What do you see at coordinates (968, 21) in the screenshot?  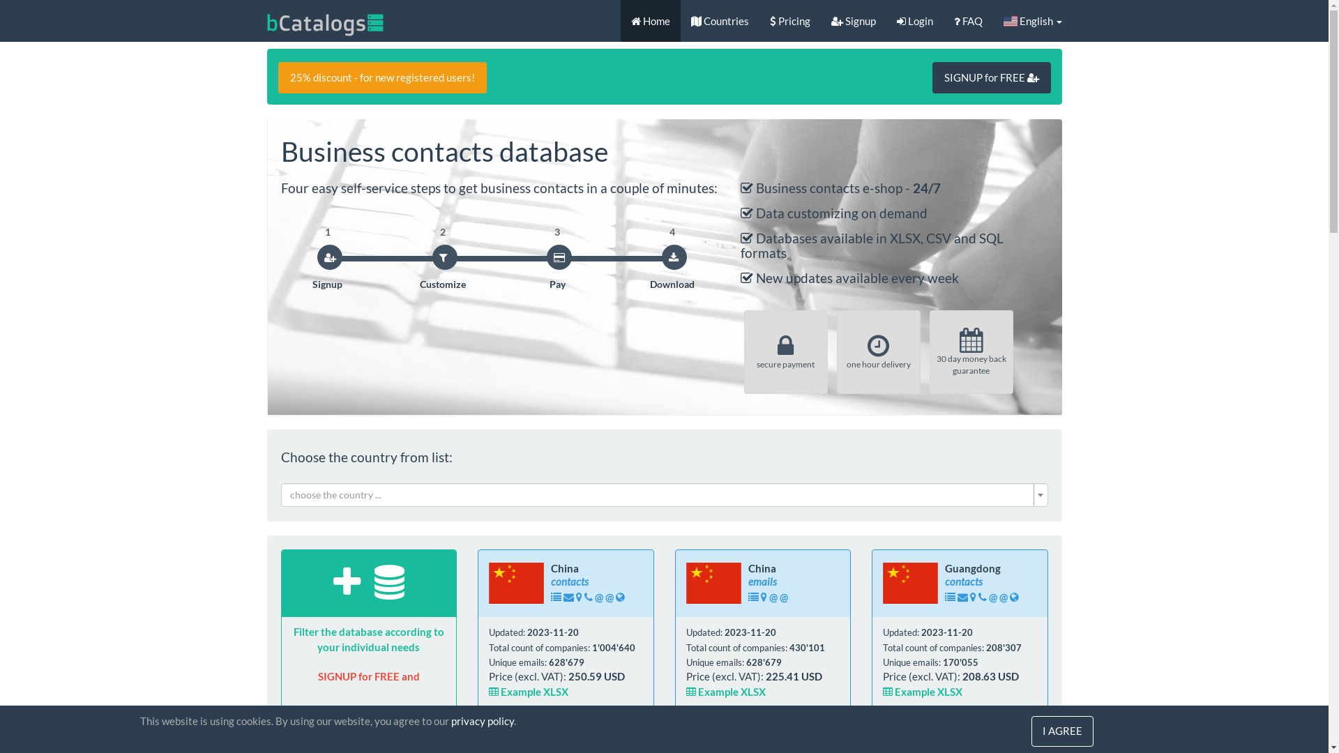 I see `FAQ` at bounding box center [968, 21].